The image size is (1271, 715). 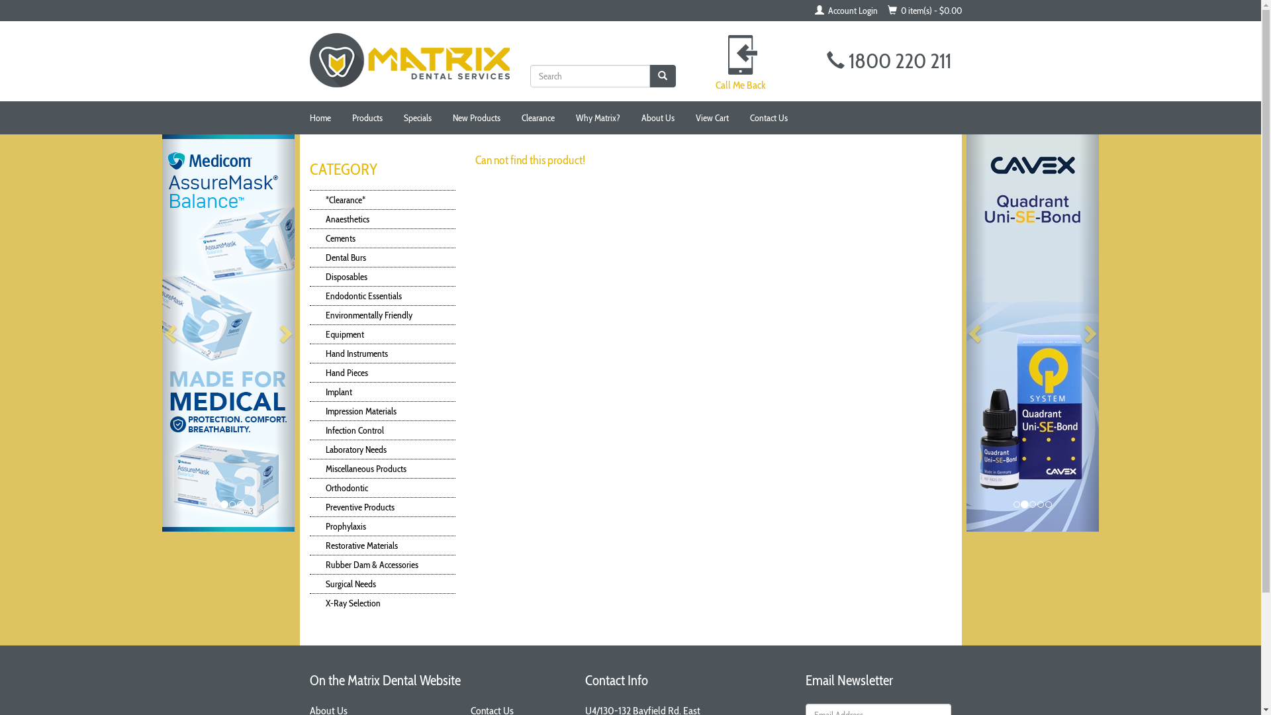 What do you see at coordinates (384, 315) in the screenshot?
I see `Environmentally Friendly` at bounding box center [384, 315].